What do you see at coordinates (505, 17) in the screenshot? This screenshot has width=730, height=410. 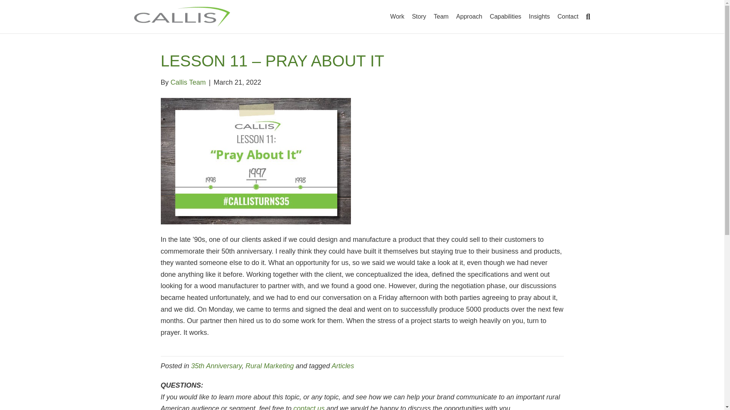 I see `Capabilities` at bounding box center [505, 17].